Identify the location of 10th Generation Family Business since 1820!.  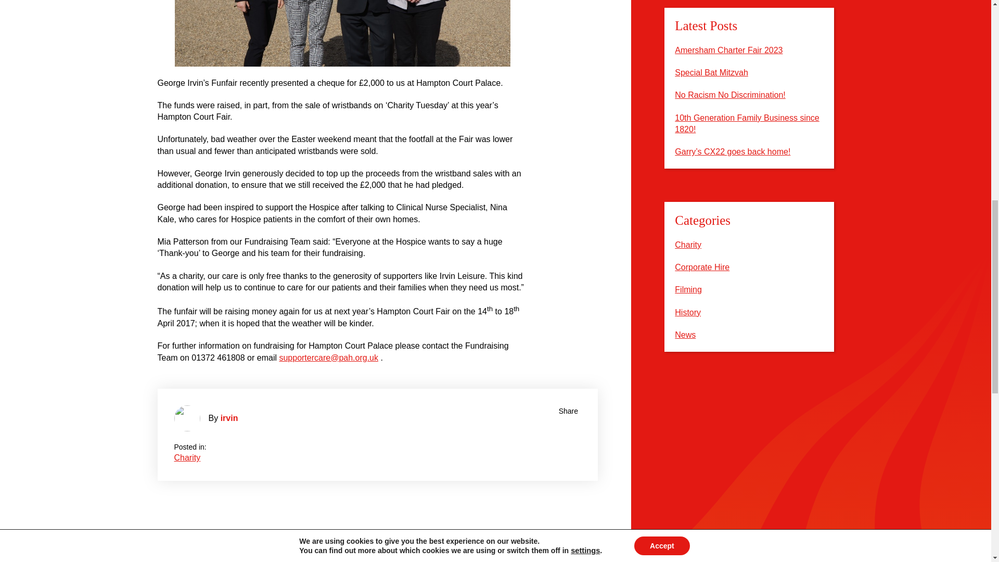
(747, 124).